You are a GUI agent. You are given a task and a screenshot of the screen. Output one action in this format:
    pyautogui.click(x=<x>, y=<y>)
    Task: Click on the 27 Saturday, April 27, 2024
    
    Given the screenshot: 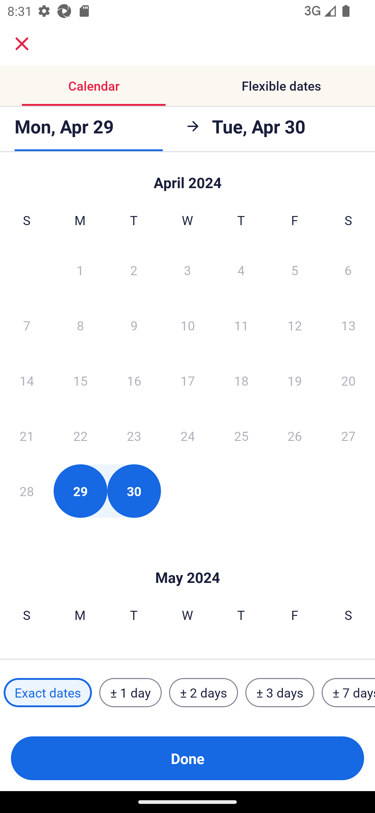 What is the action you would take?
    pyautogui.click(x=348, y=436)
    